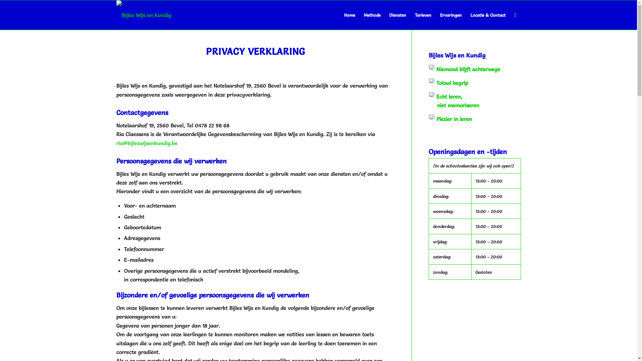 Image resolution: width=642 pixels, height=361 pixels. What do you see at coordinates (398, 15) in the screenshot?
I see `Diensten` at bounding box center [398, 15].